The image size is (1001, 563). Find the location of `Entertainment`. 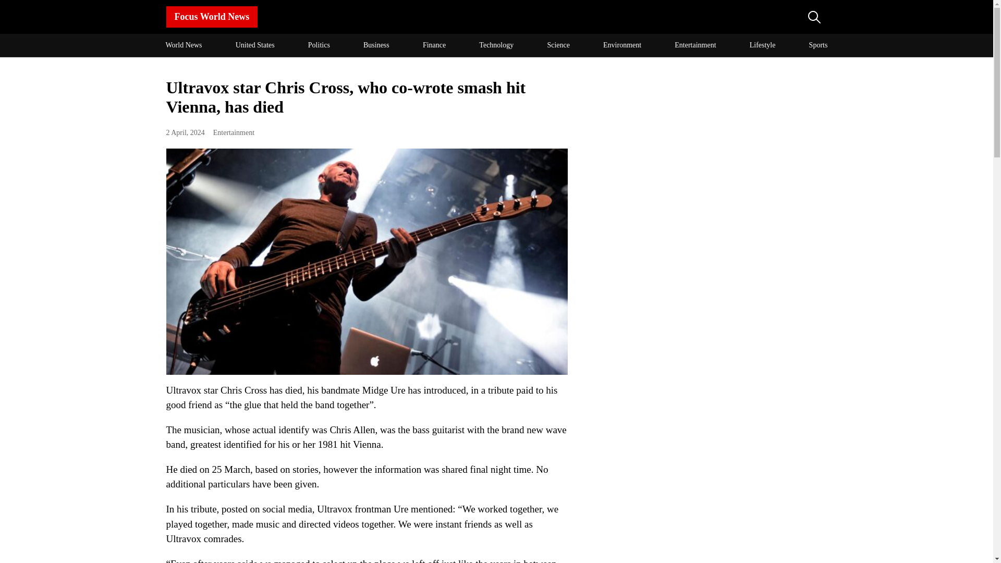

Entertainment is located at coordinates (234, 132).